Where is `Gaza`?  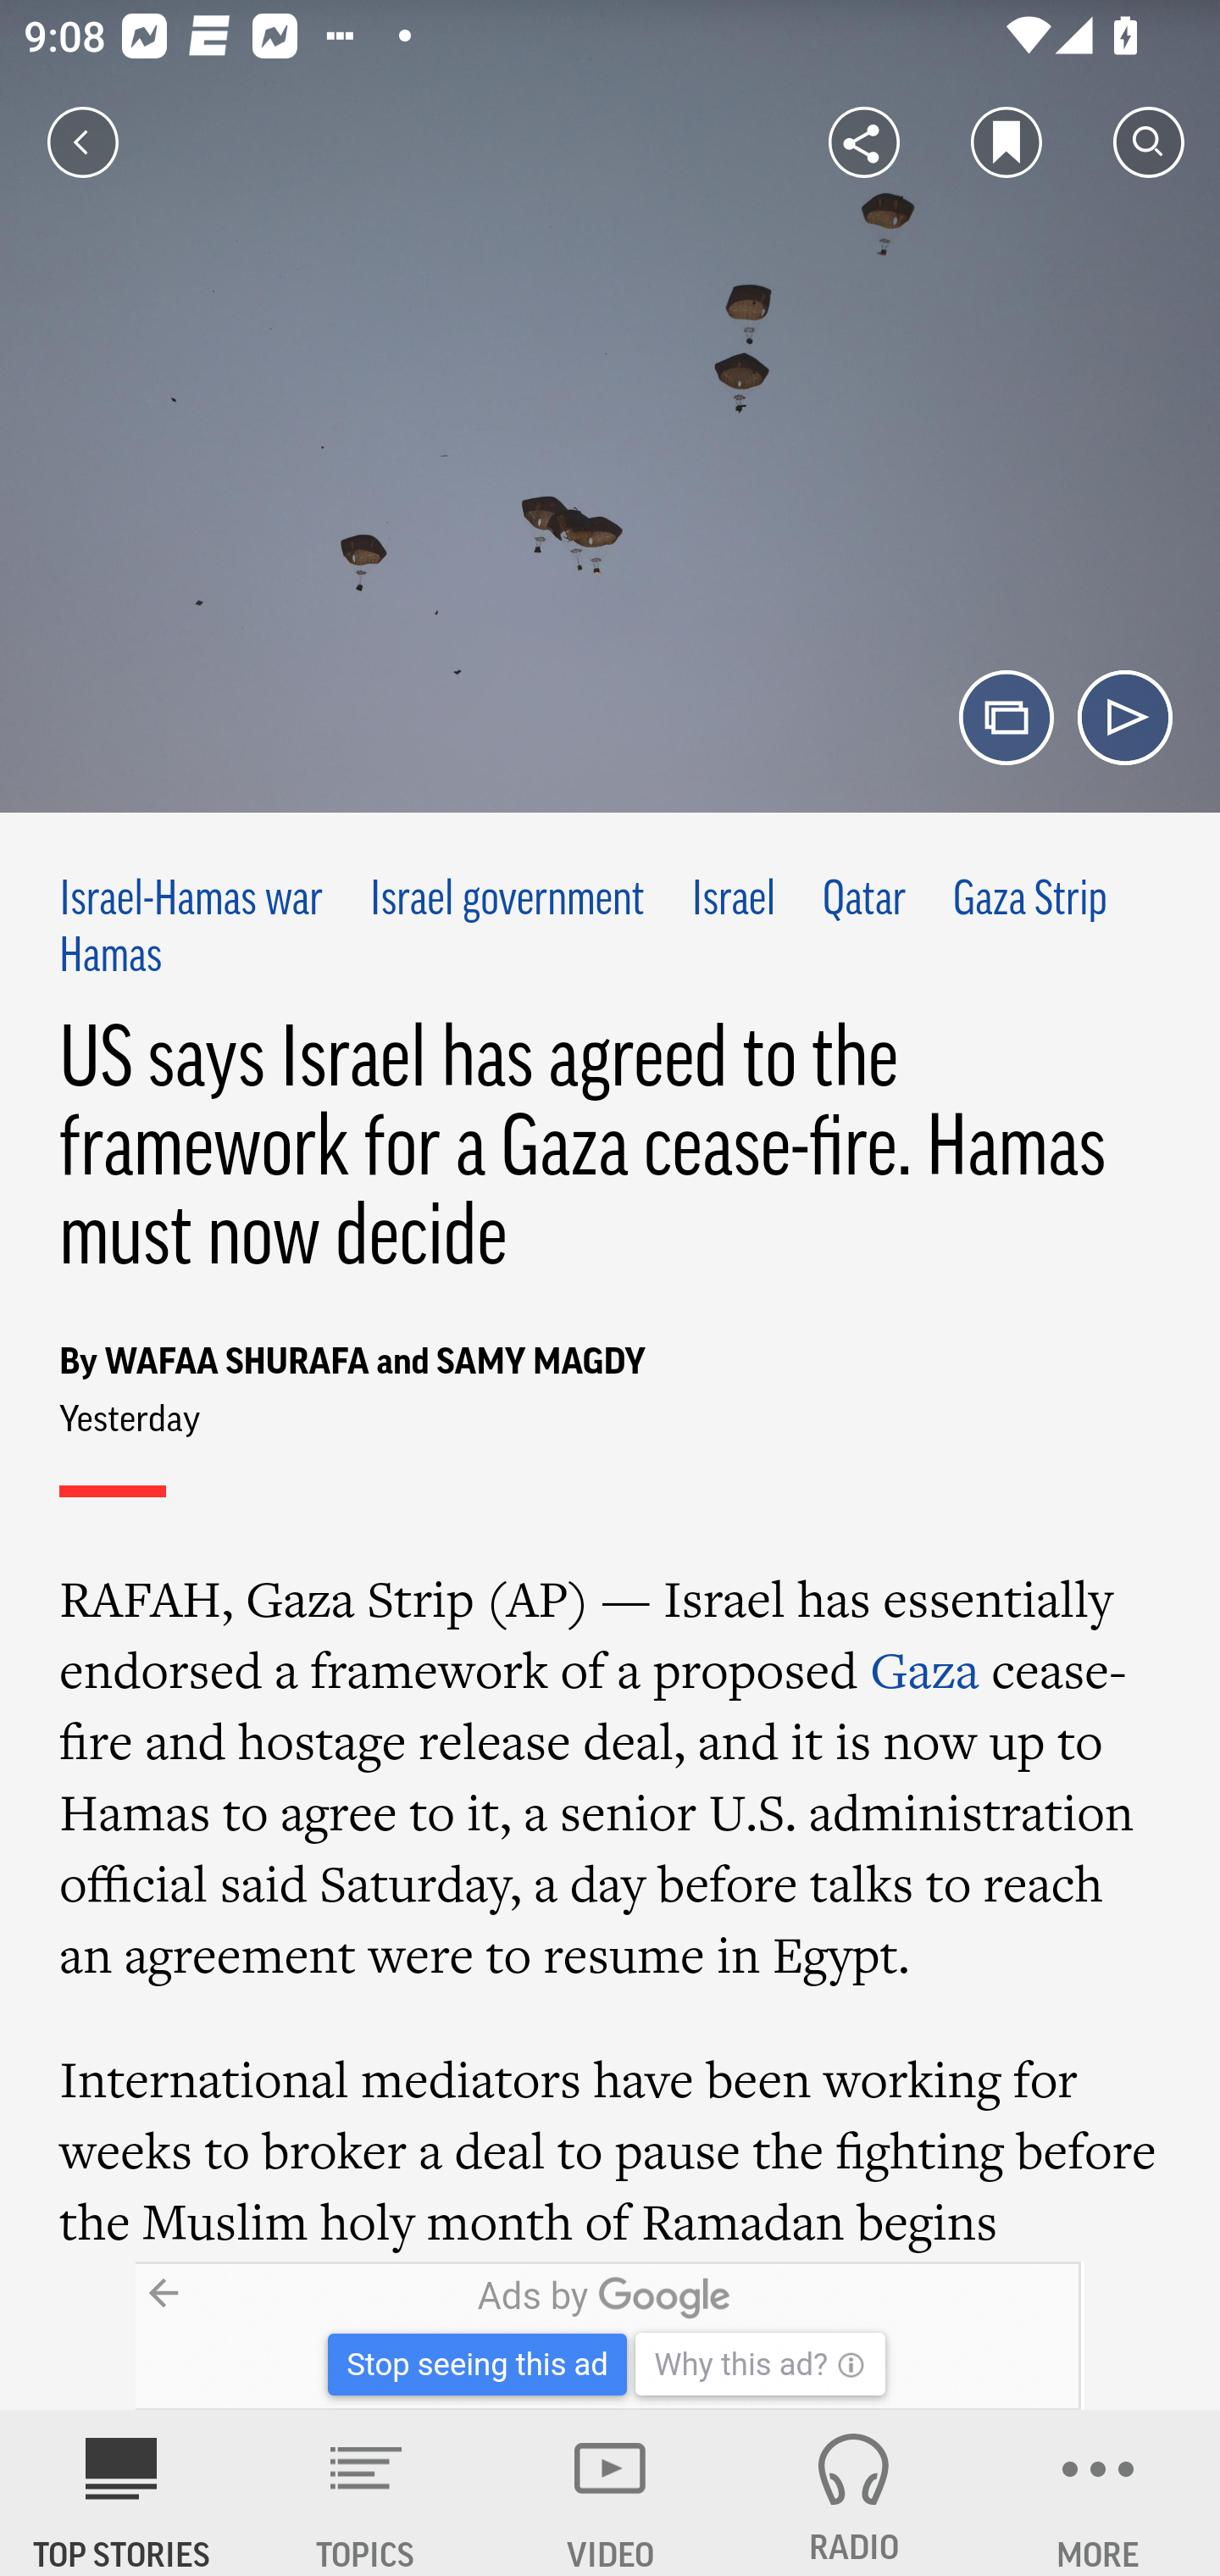
Gaza is located at coordinates (924, 1669).